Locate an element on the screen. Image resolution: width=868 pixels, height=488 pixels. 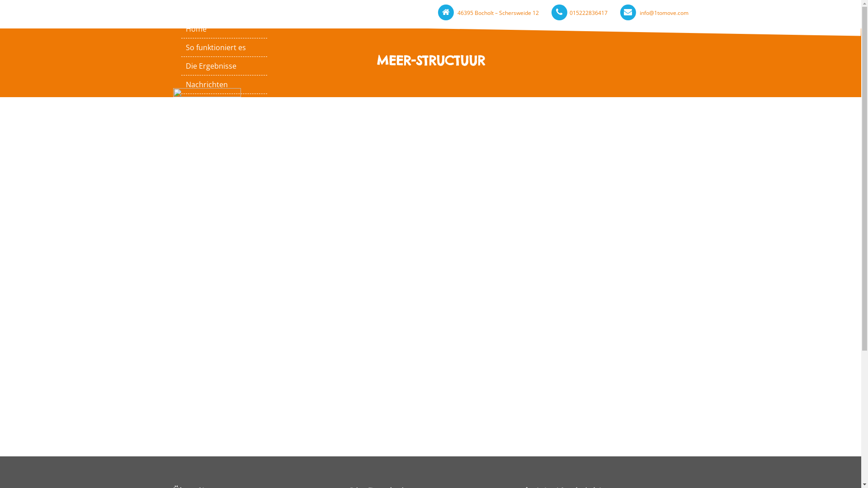
So funktioniert es is located at coordinates (224, 47).